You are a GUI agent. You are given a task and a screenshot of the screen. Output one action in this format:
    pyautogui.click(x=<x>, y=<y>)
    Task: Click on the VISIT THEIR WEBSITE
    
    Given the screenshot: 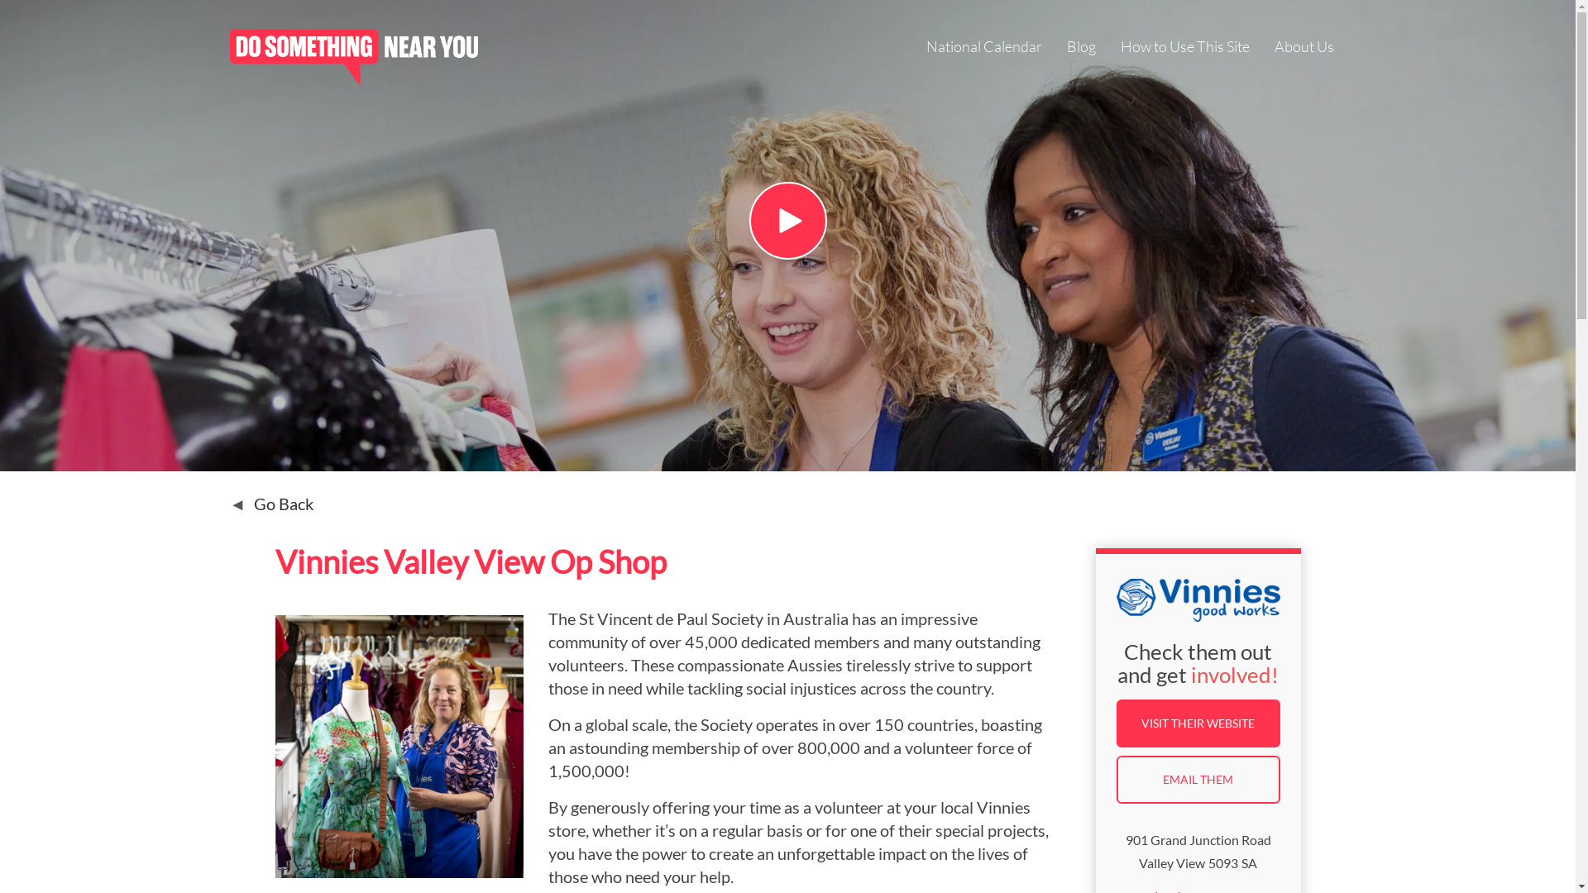 What is the action you would take?
    pyautogui.click(x=1198, y=723)
    